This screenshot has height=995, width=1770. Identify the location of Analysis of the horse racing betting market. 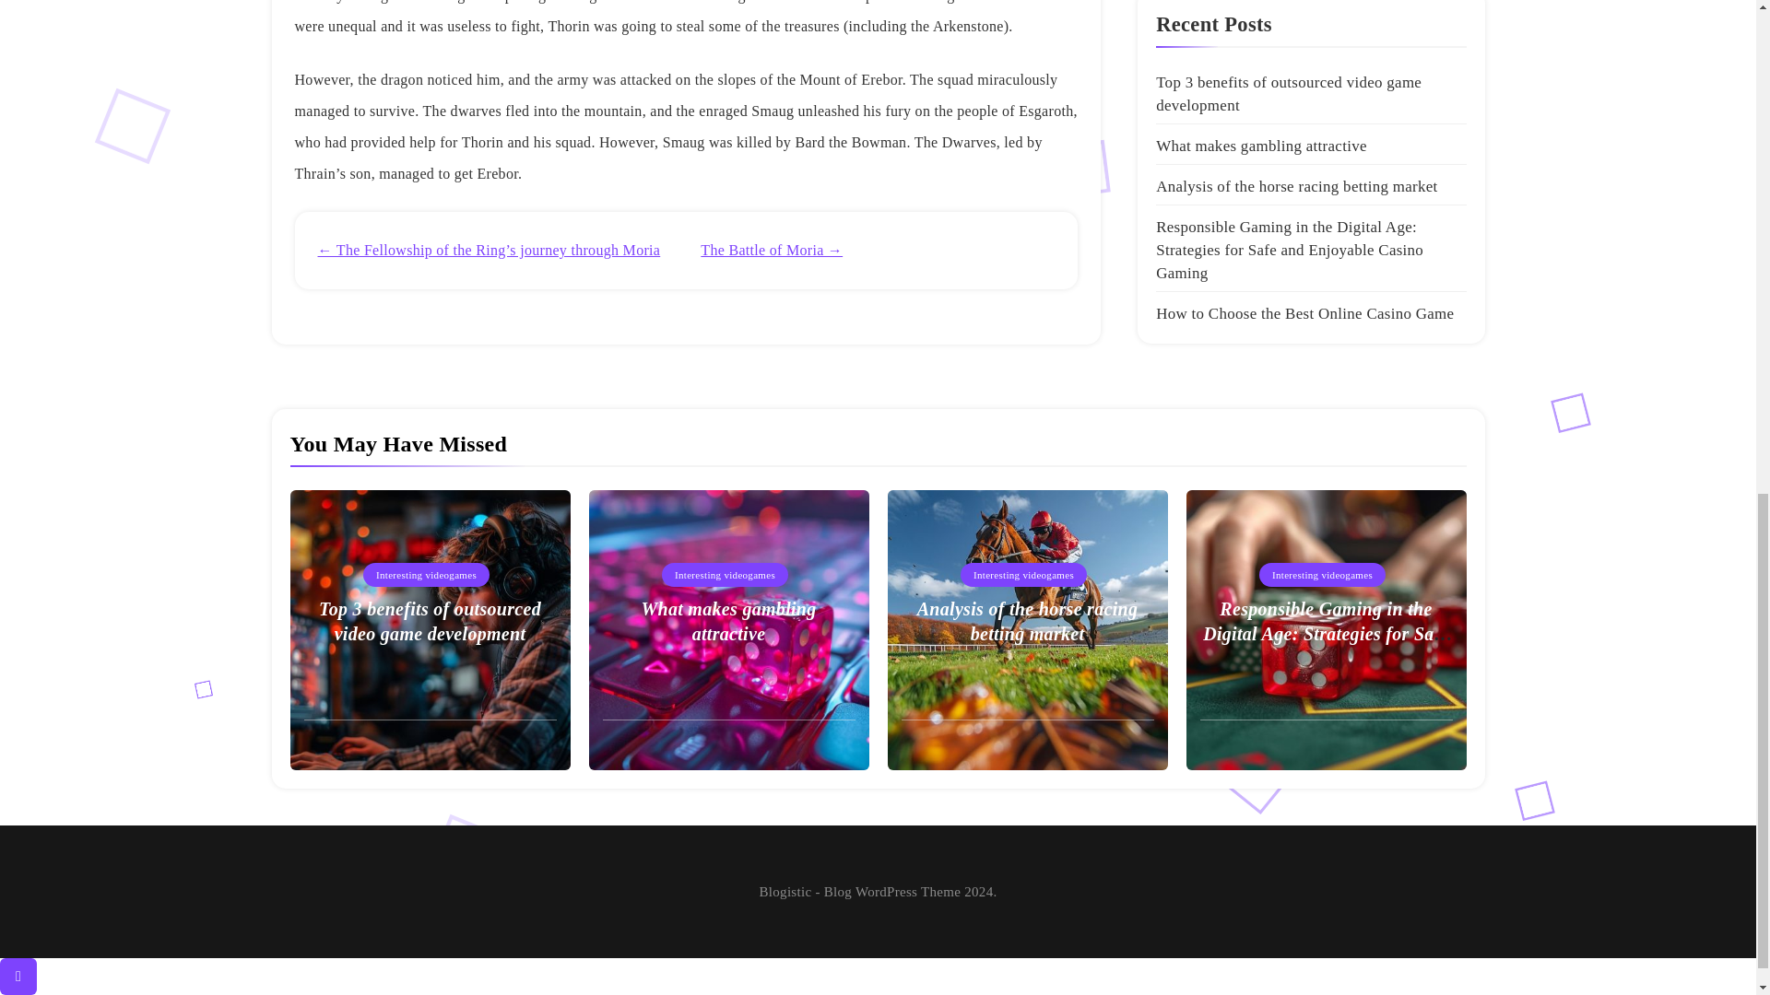
(1027, 622).